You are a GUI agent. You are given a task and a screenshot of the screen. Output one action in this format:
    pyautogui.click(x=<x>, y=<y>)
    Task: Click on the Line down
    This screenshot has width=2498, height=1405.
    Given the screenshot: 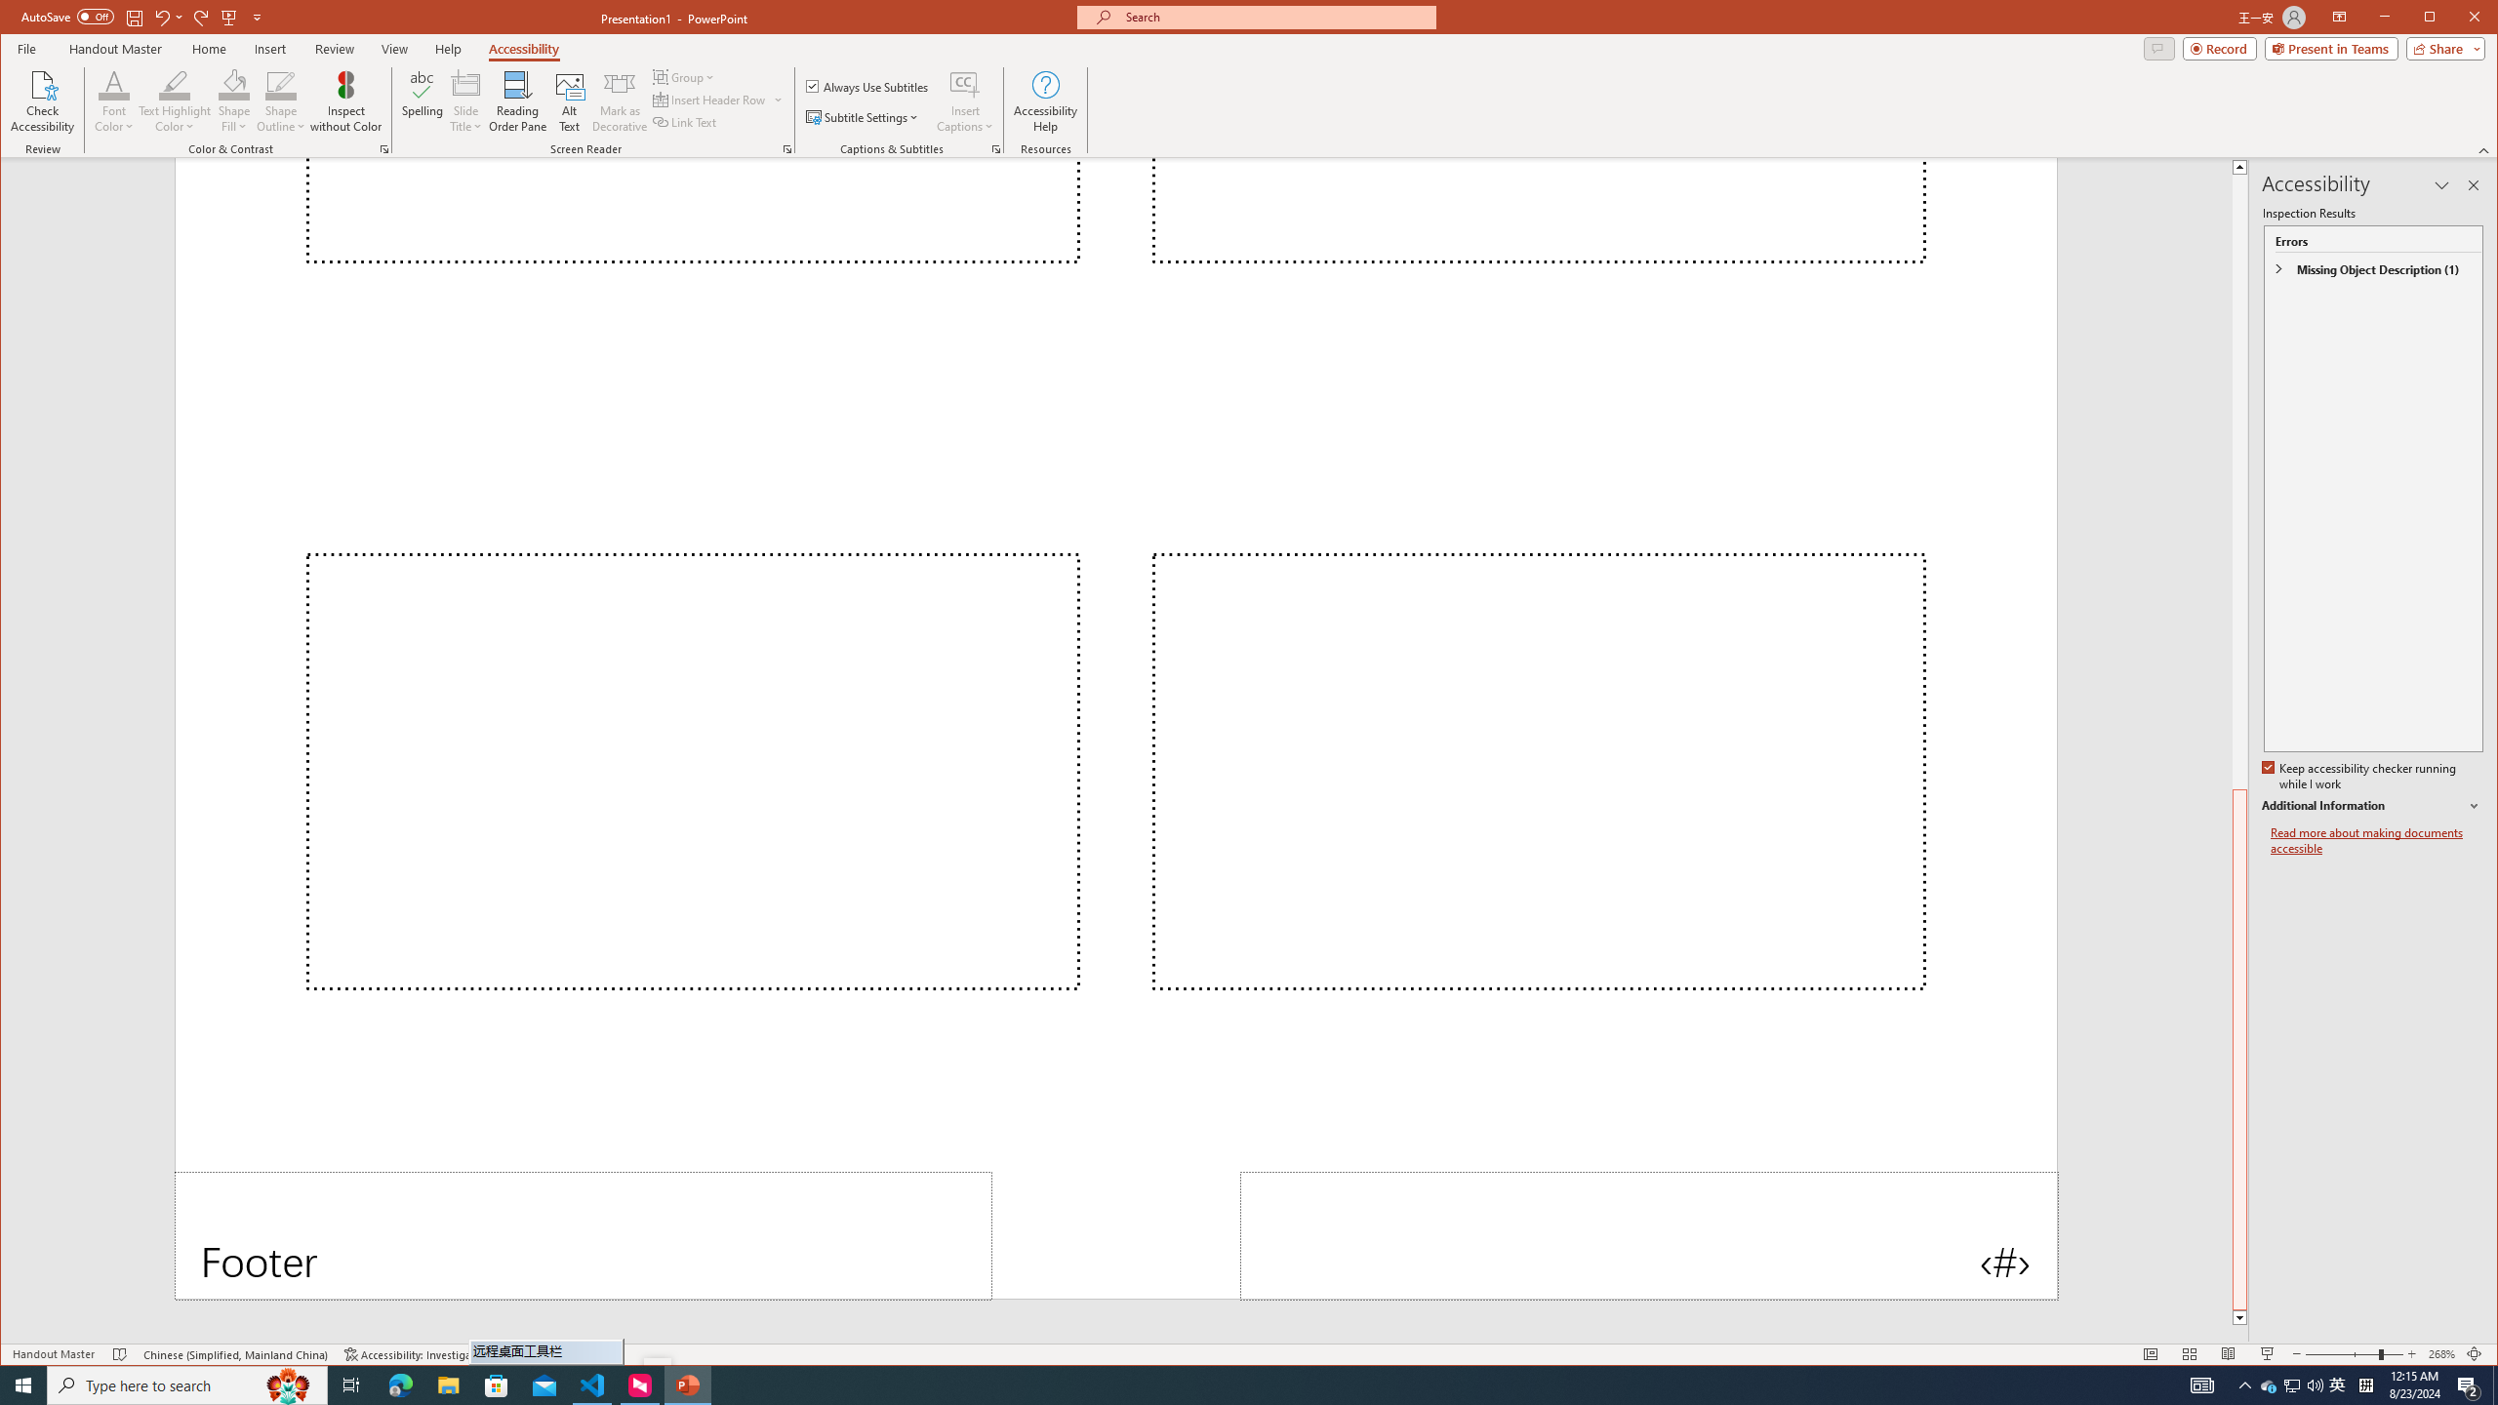 What is the action you would take?
    pyautogui.click(x=2239, y=1318)
    